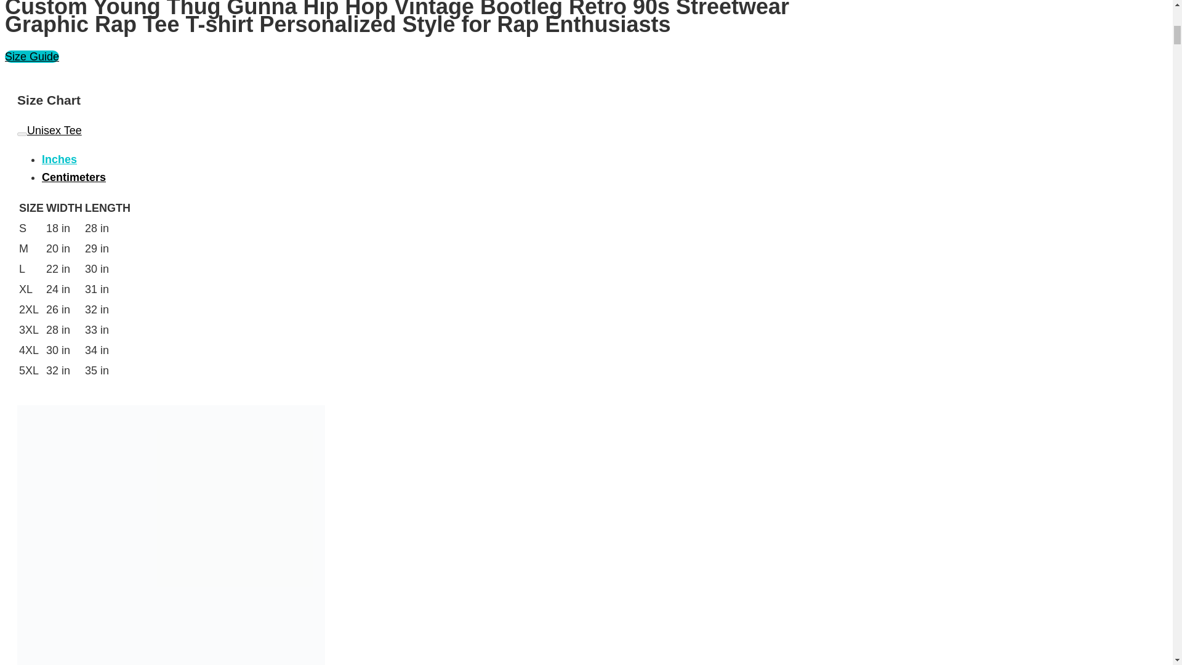 The width and height of the screenshot is (1182, 665). I want to click on Unisex Tee, so click(49, 131).